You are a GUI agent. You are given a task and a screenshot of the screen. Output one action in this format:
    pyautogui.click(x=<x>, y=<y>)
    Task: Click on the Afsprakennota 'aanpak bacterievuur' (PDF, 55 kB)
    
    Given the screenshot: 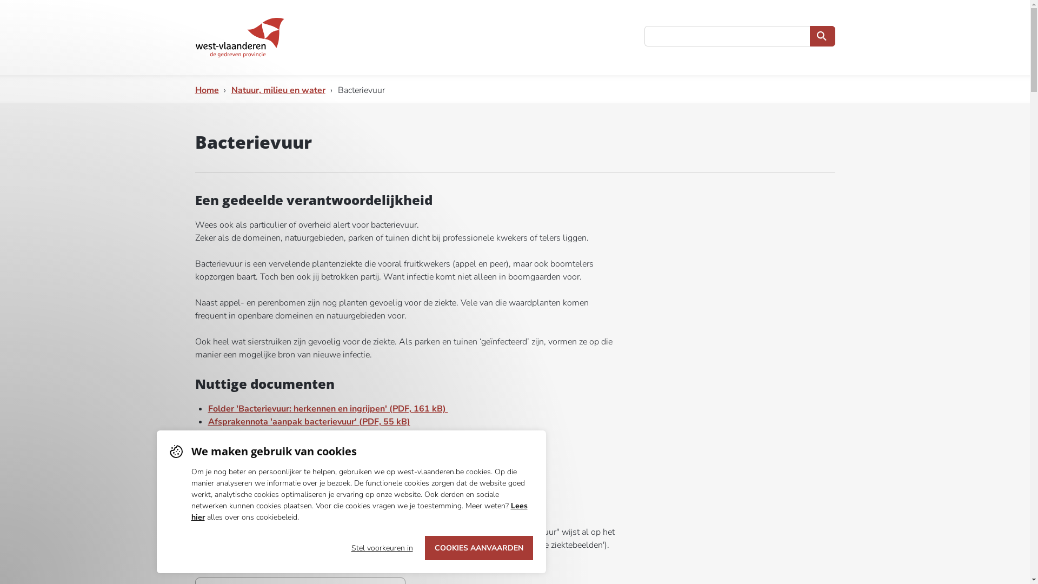 What is the action you would take?
    pyautogui.click(x=309, y=422)
    